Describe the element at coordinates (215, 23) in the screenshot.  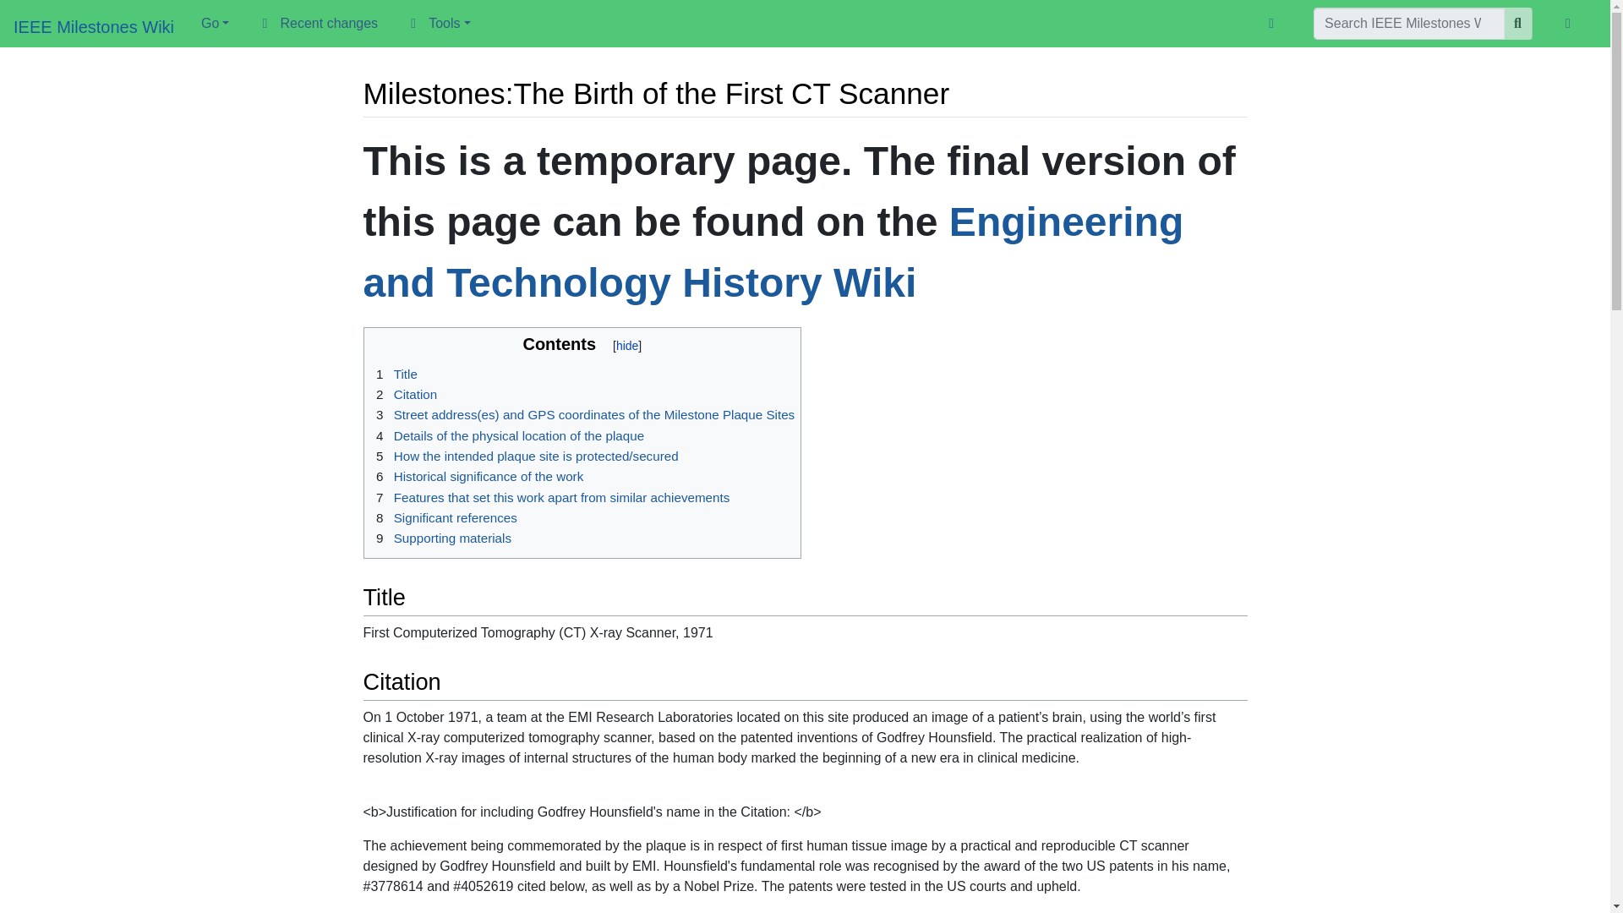
I see `Go` at that location.